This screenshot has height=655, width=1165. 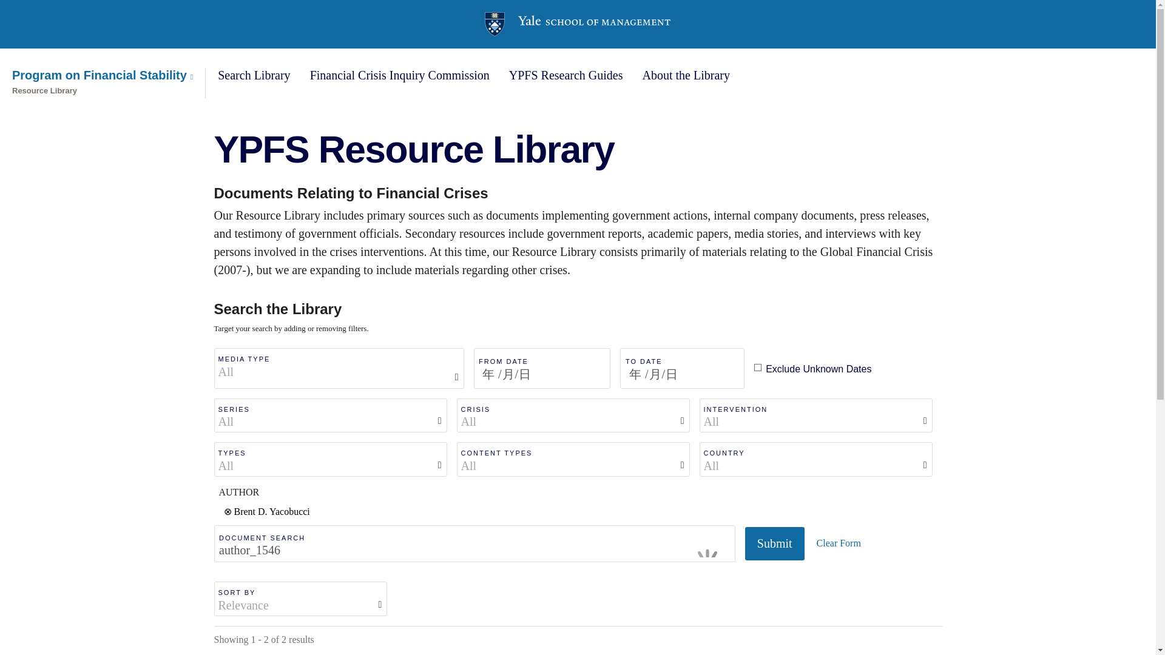 What do you see at coordinates (839, 543) in the screenshot?
I see `Clear Form` at bounding box center [839, 543].